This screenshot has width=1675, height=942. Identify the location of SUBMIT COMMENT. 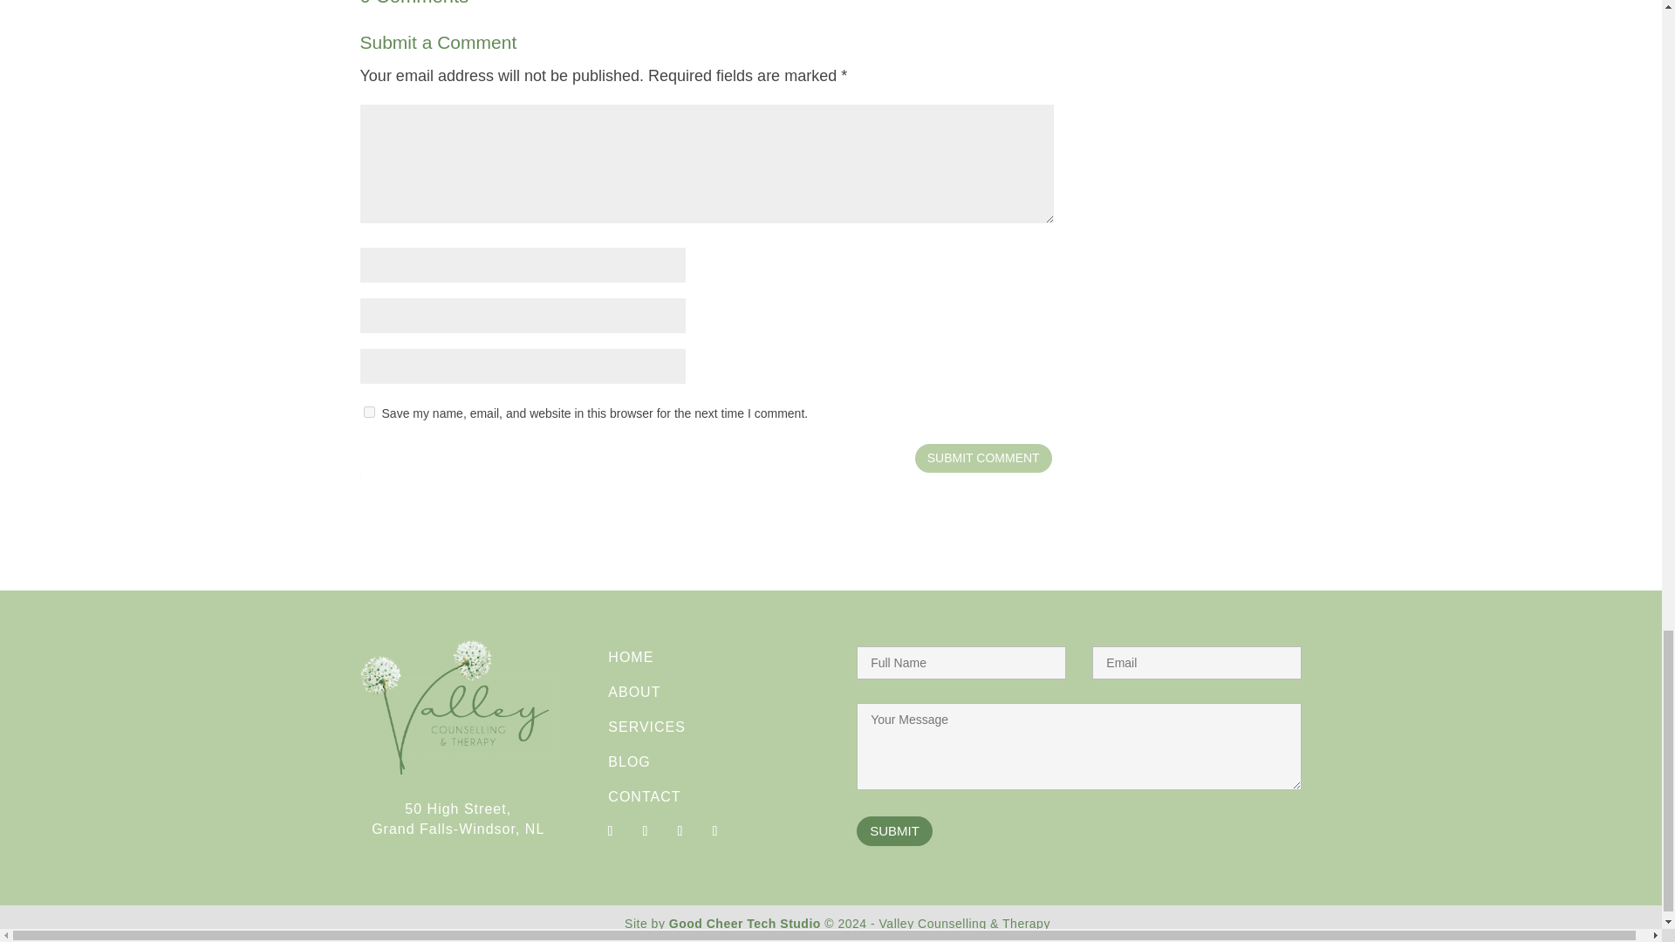
(982, 457).